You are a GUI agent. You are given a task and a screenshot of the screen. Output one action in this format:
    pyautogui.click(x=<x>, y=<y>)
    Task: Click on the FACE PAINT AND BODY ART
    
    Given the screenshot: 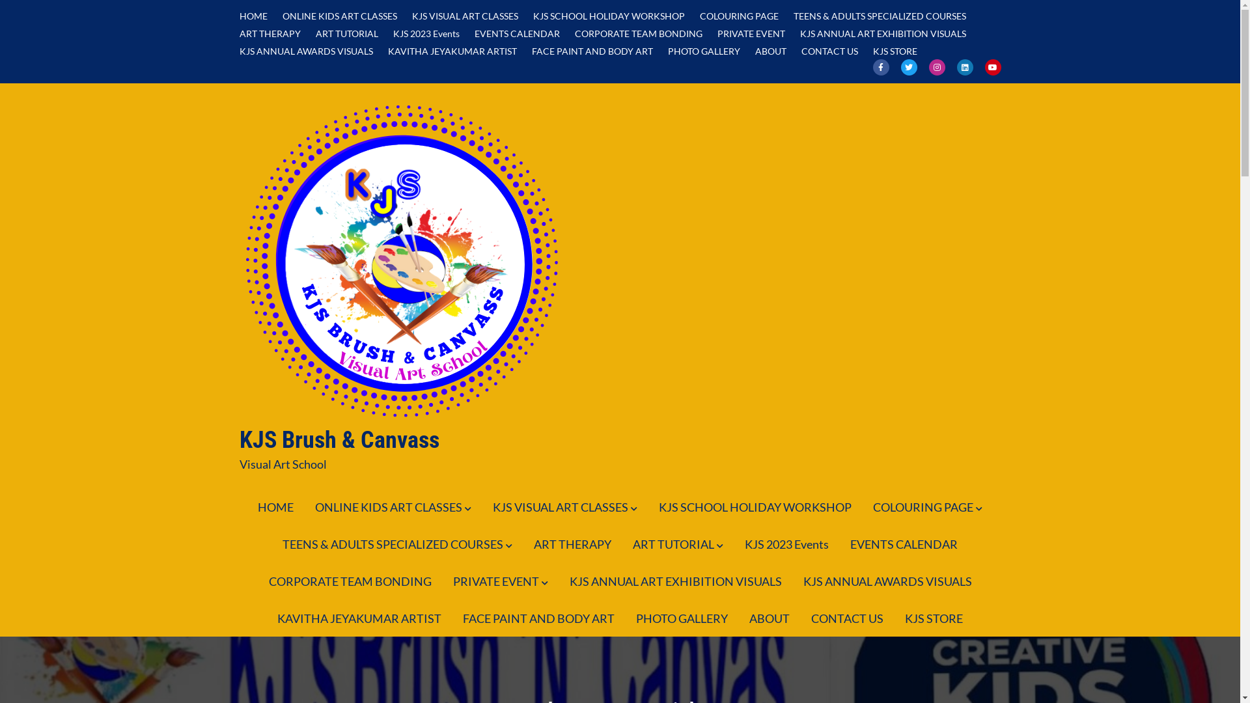 What is the action you would take?
    pyautogui.click(x=592, y=51)
    